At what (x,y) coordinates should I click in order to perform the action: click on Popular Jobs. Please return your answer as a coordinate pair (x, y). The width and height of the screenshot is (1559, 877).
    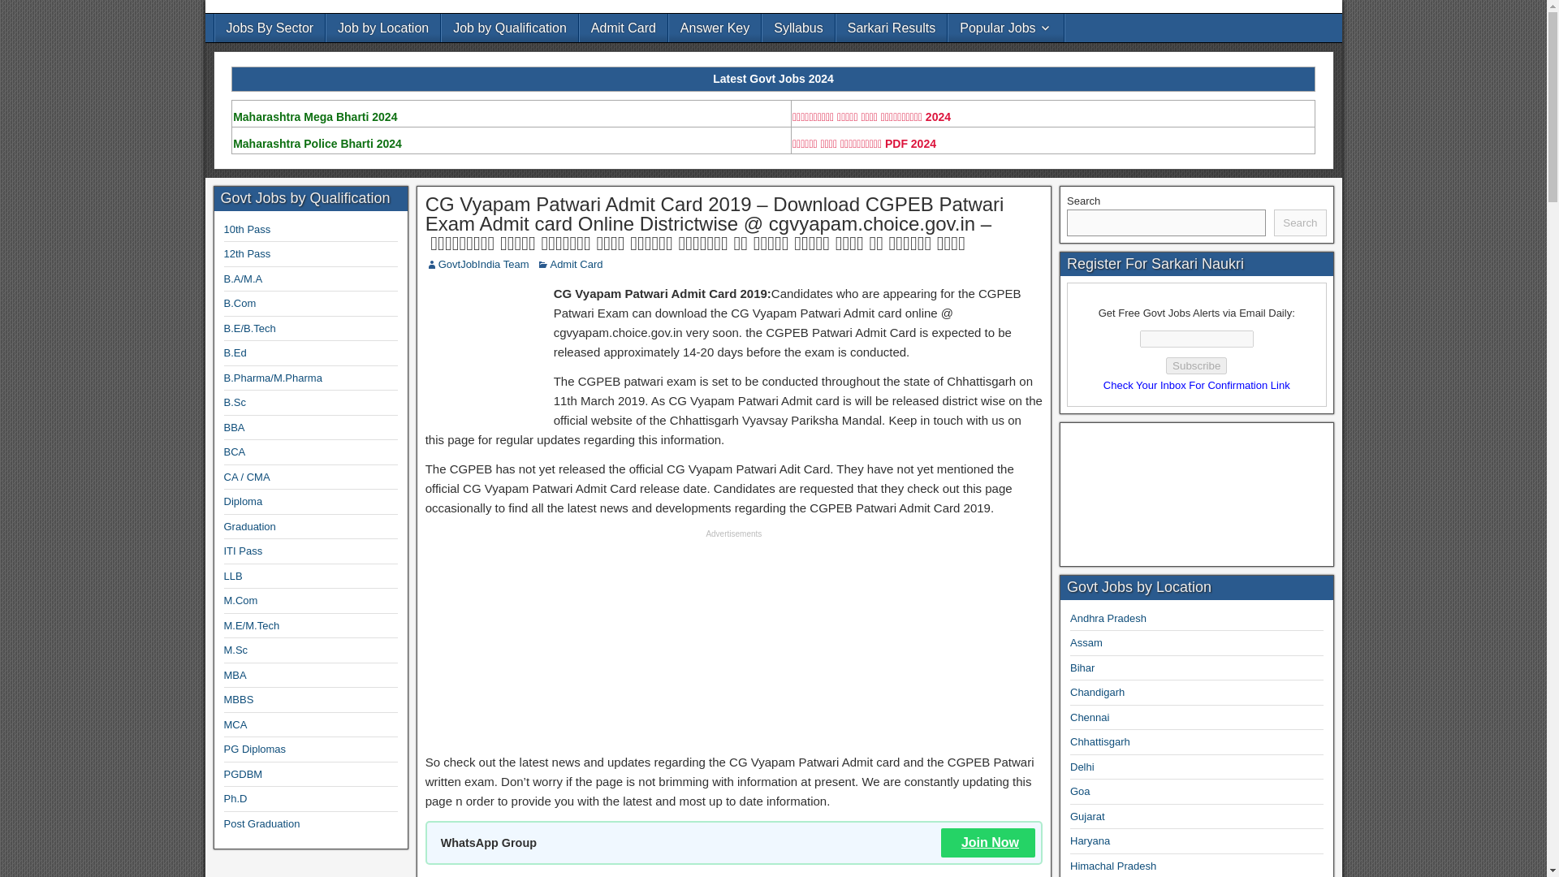
    Looking at the image, I should click on (1005, 28).